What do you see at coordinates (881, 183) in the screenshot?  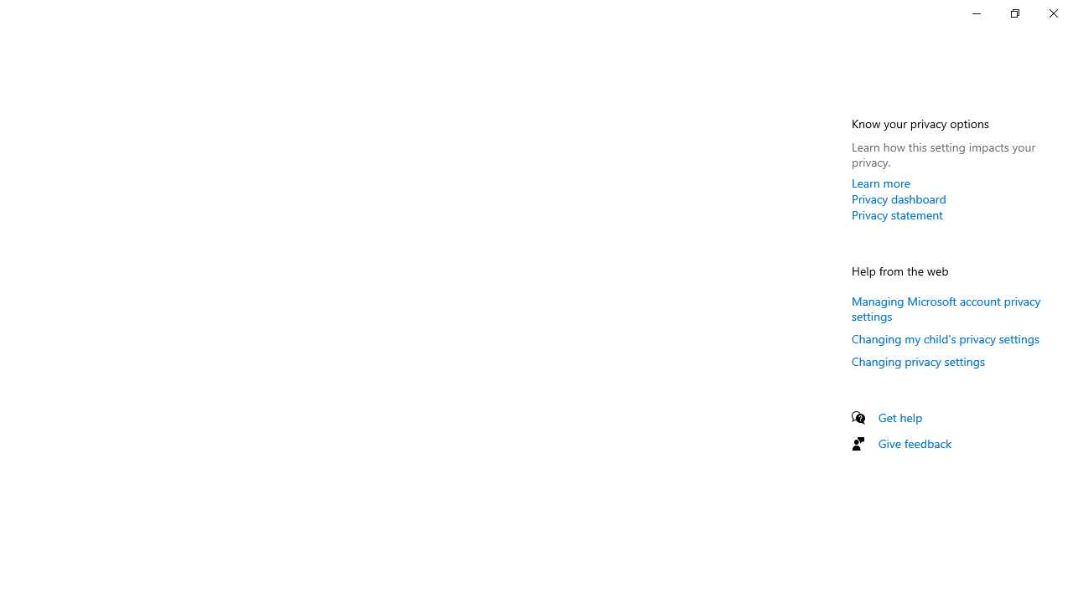 I see `Learn more` at bounding box center [881, 183].